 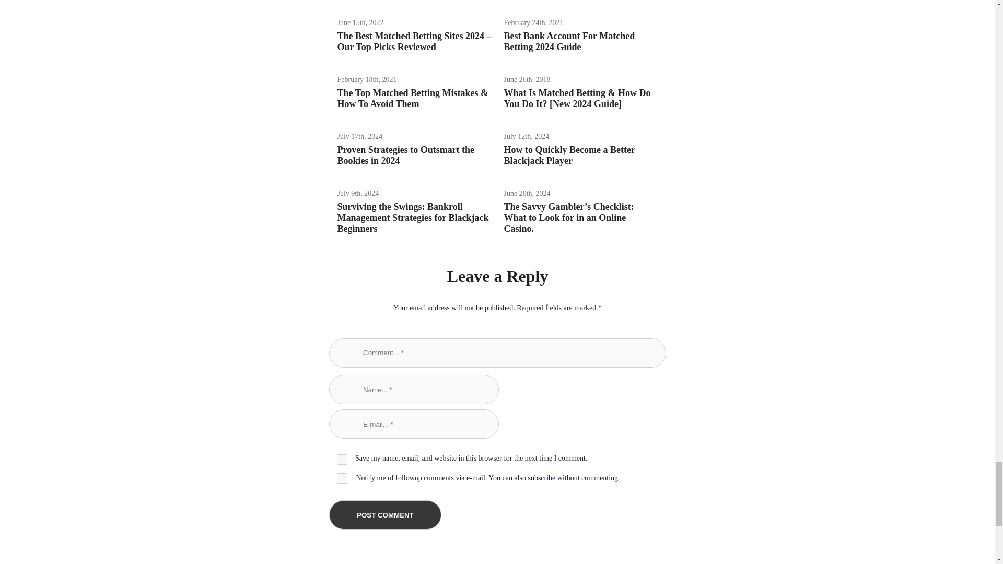 I want to click on Proven Strategies to Outsmart the Bookies in 2024, so click(x=405, y=155).